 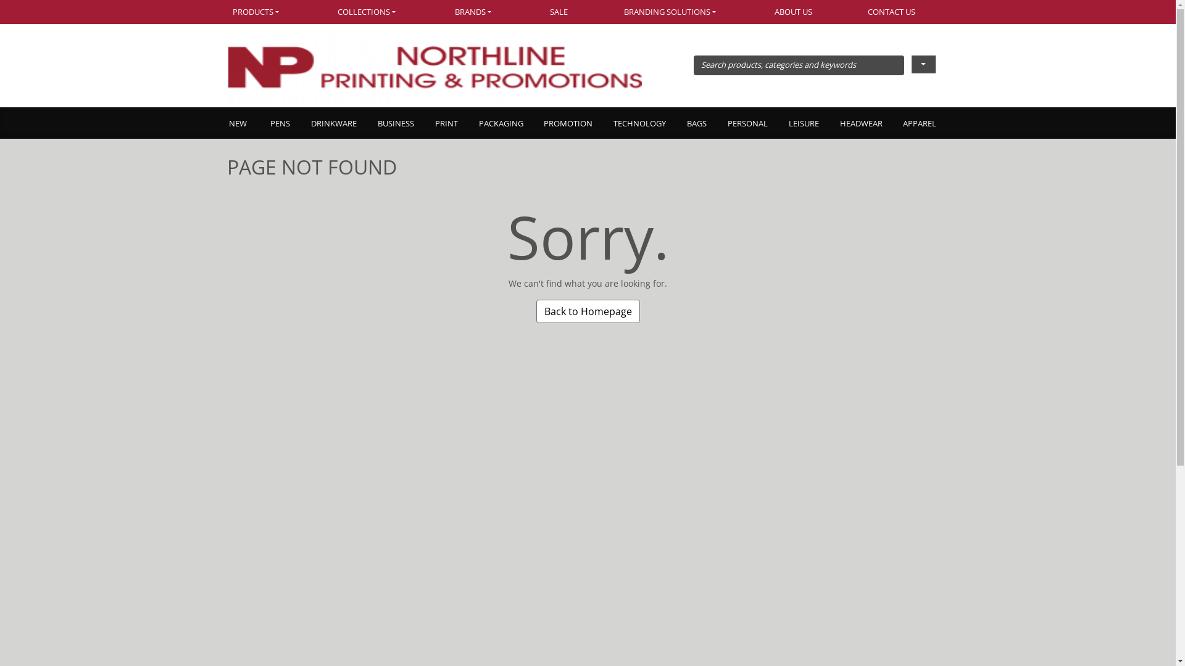 I want to click on PACKAGING, so click(x=501, y=125).